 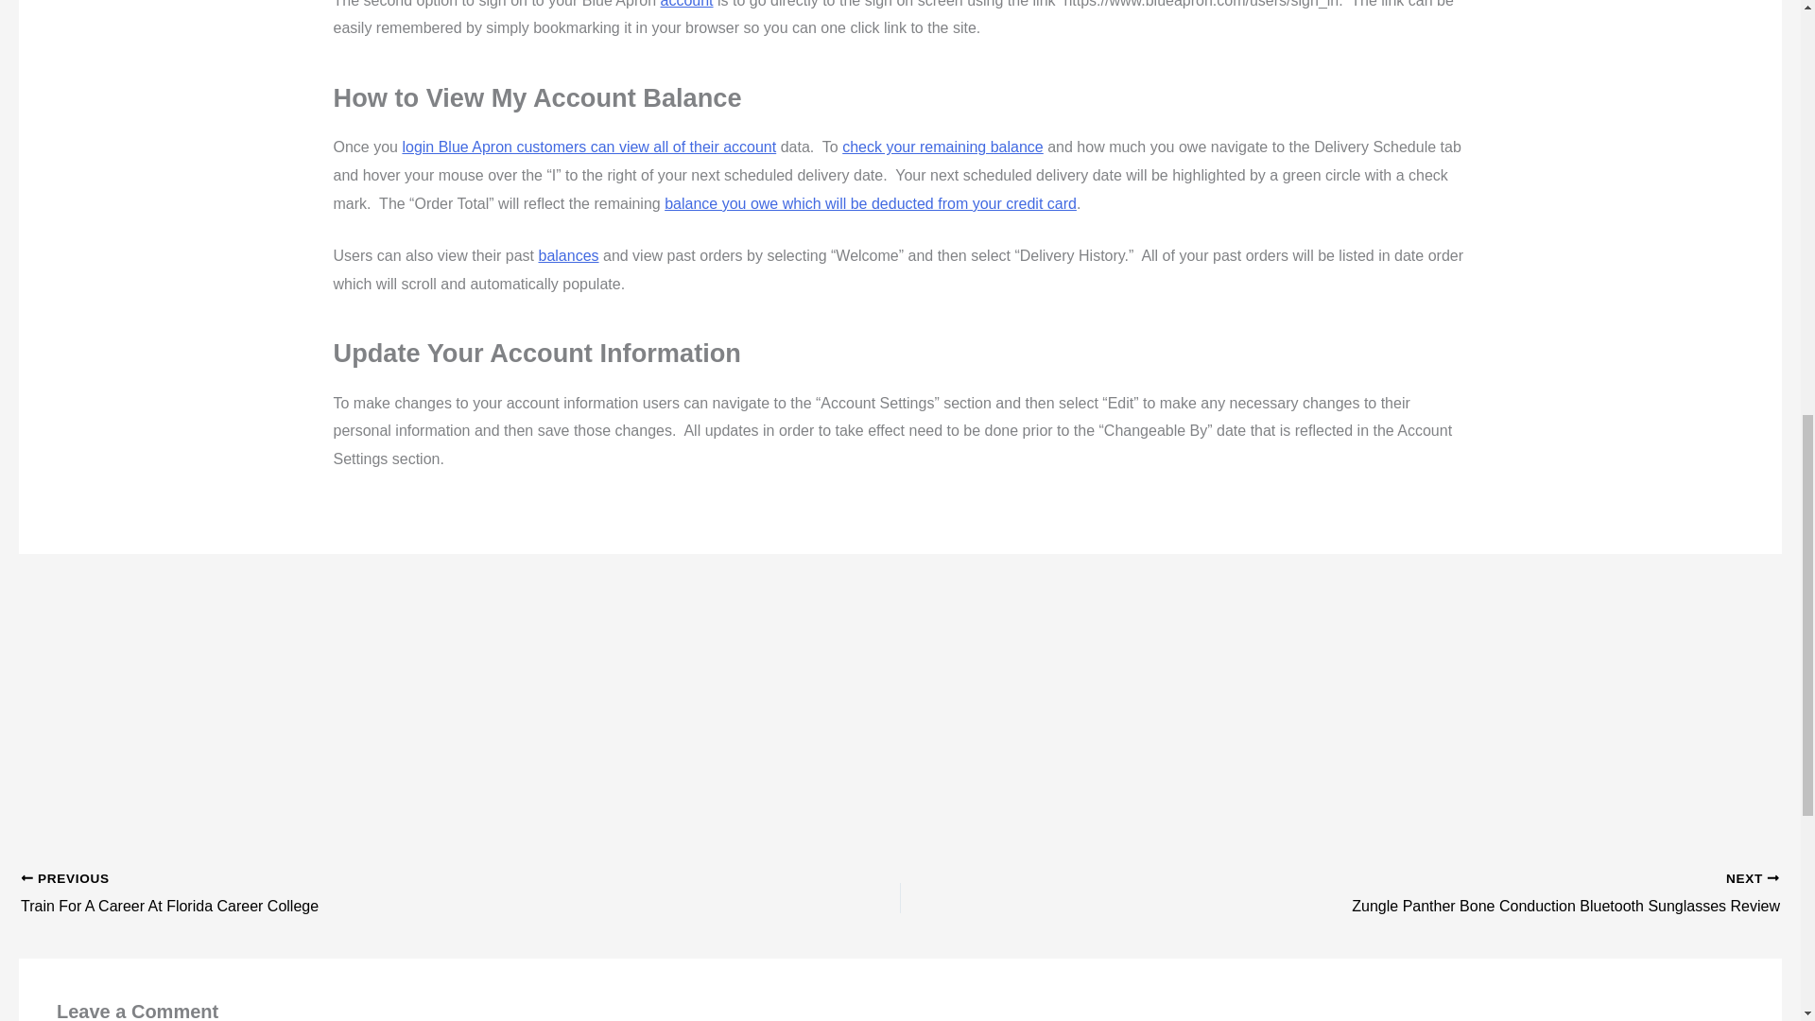 I want to click on account, so click(x=567, y=255).